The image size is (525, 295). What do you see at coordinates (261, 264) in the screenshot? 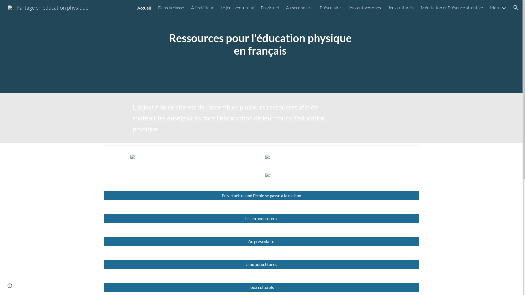
I see `Jeux autochtones` at bounding box center [261, 264].